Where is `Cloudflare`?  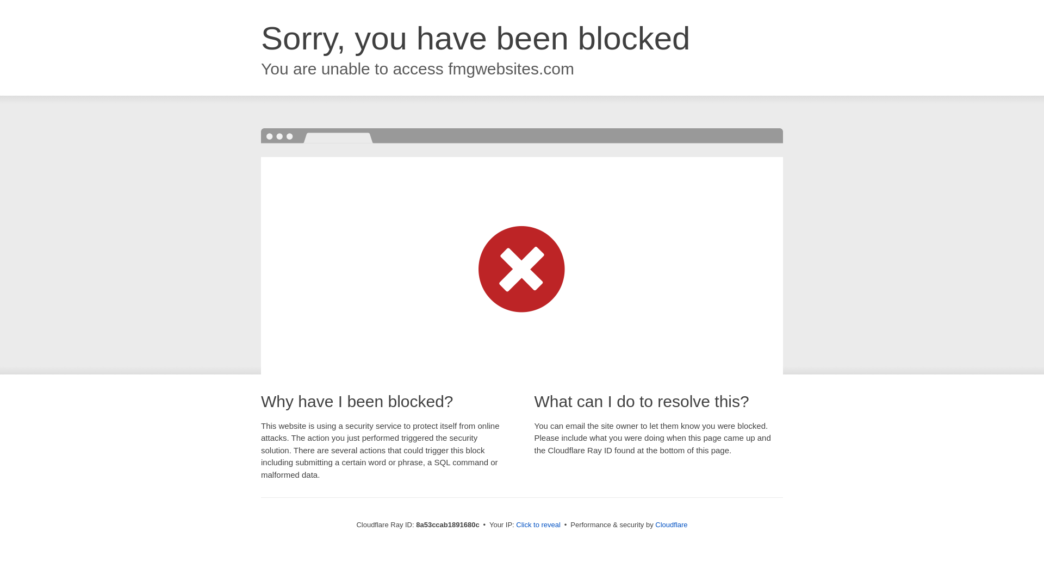 Cloudflare is located at coordinates (671, 524).